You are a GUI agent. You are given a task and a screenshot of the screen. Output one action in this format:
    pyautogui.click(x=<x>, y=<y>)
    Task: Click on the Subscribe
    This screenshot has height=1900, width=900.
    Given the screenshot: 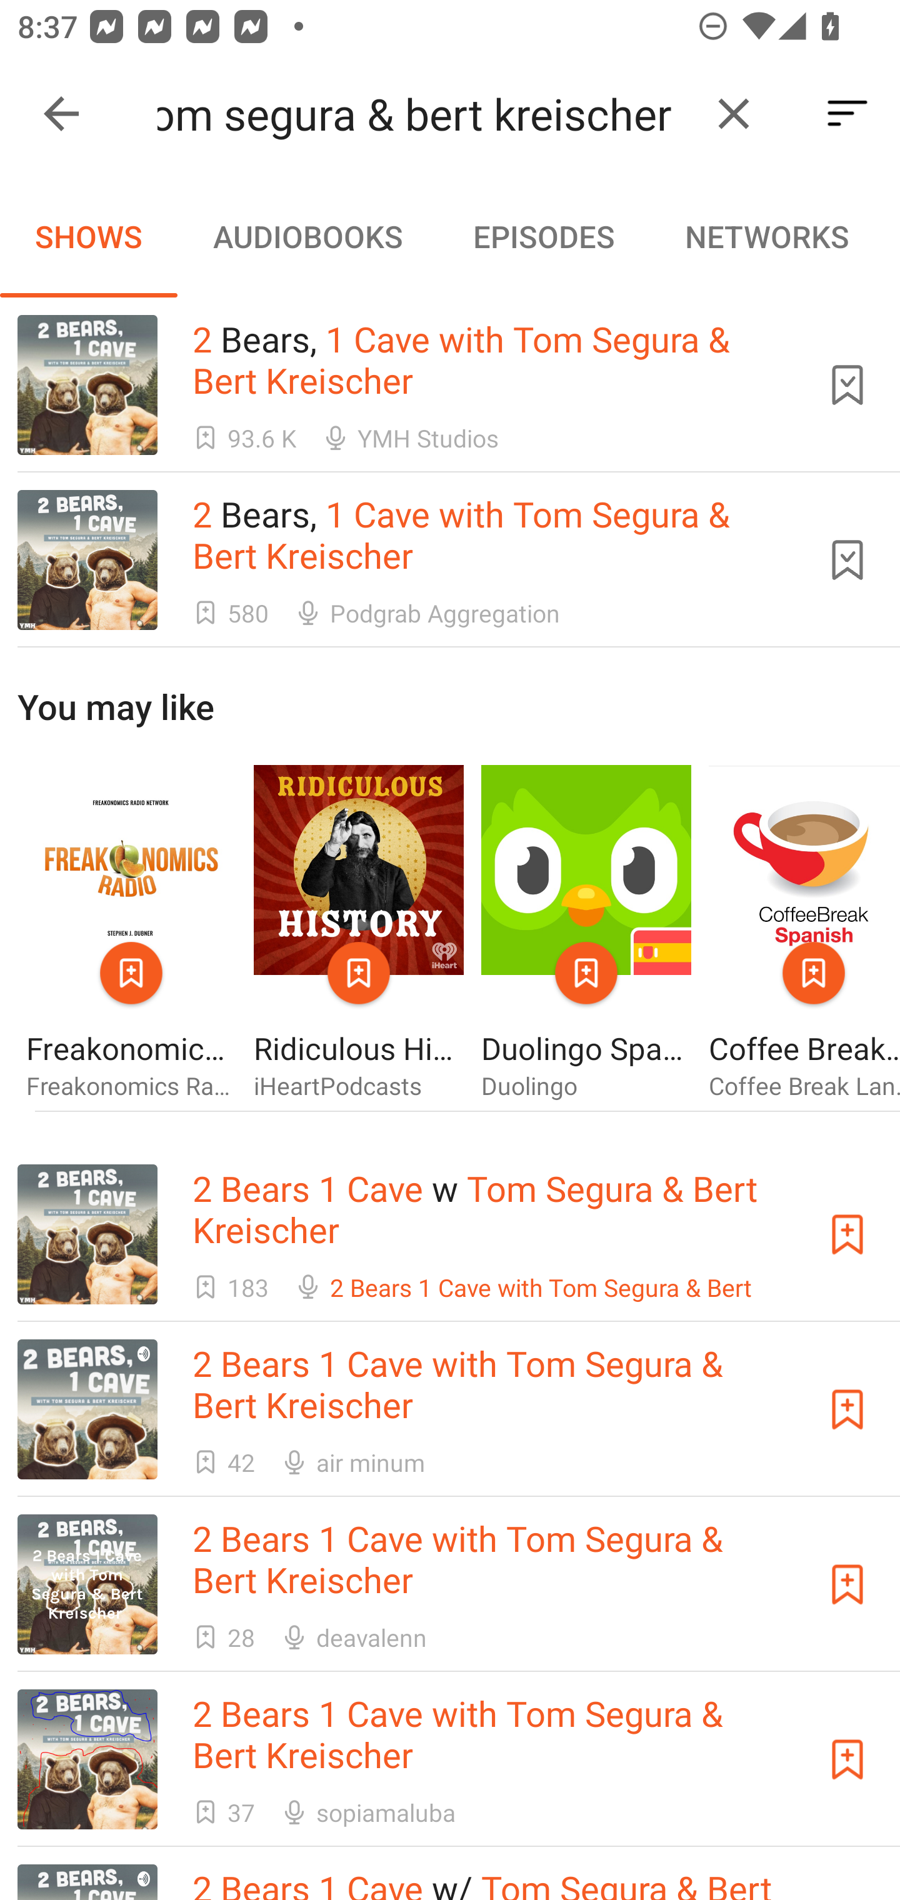 What is the action you would take?
    pyautogui.click(x=847, y=1235)
    